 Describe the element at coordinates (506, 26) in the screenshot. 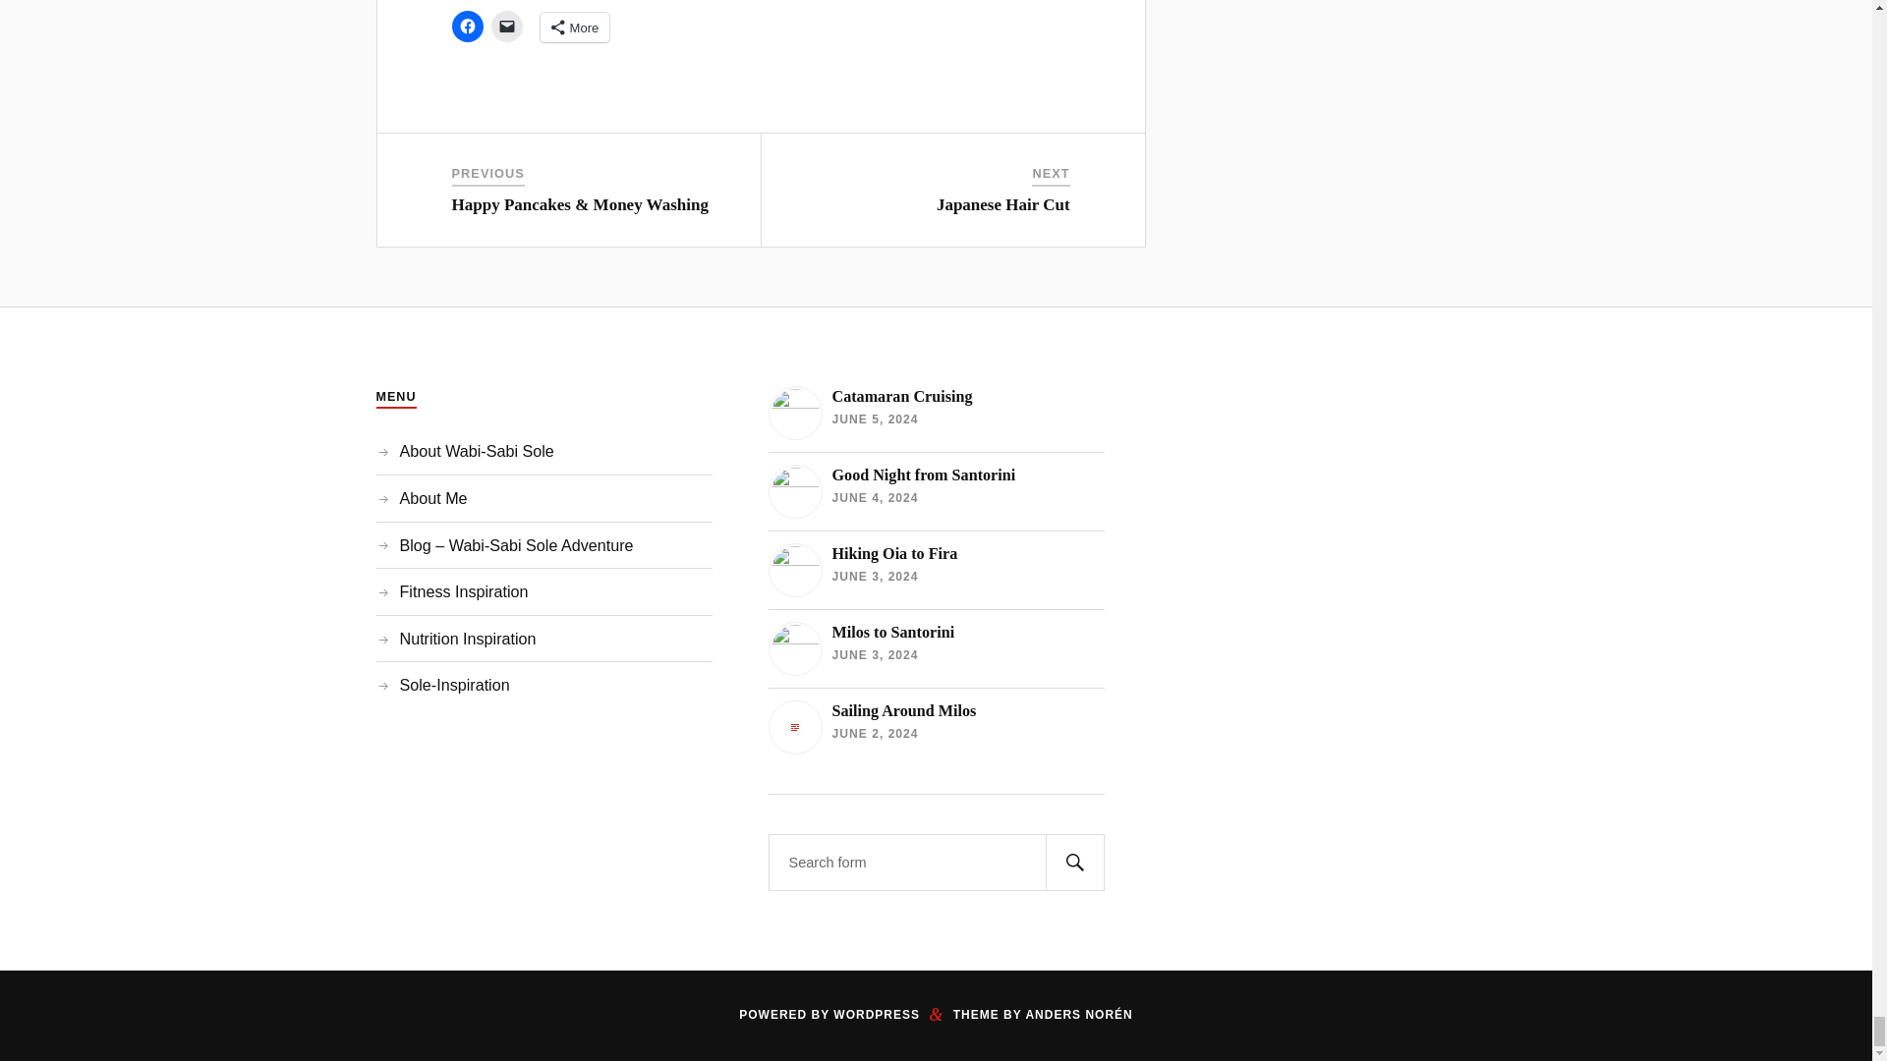

I see `Click to email a link to a friend` at that location.